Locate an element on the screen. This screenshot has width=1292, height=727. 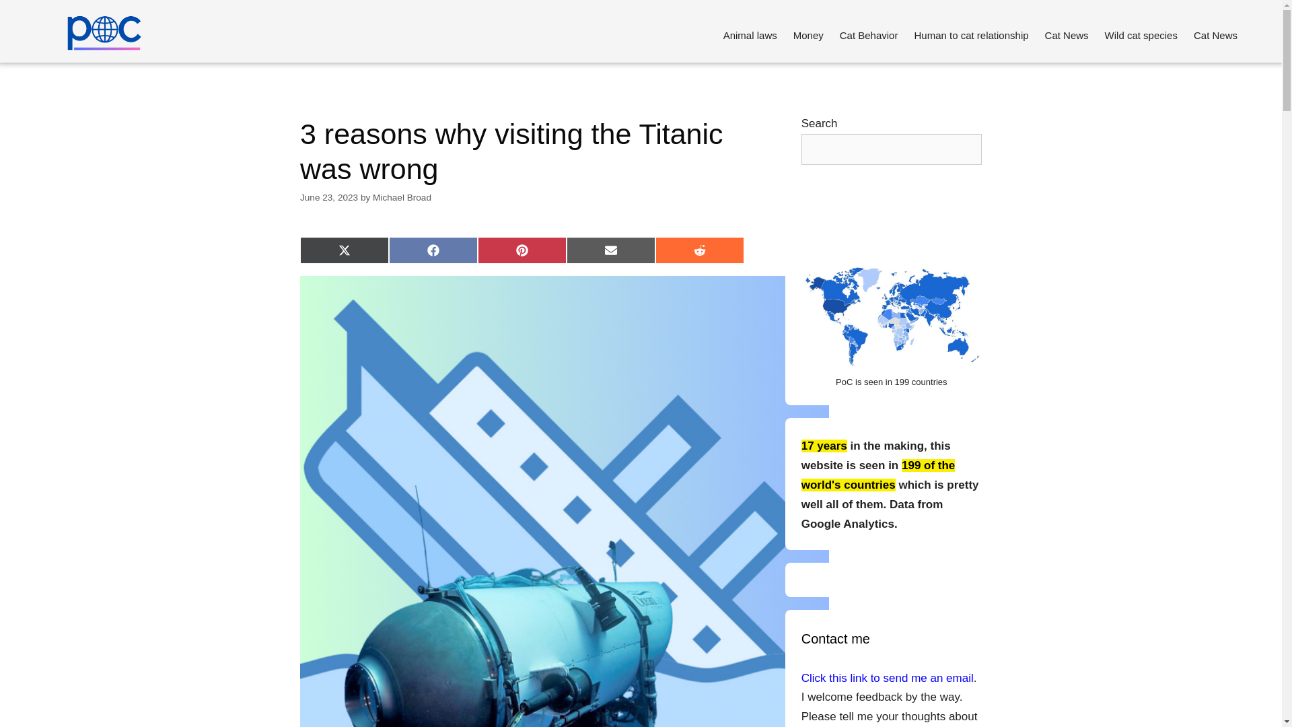
Share on Pinterest is located at coordinates (522, 250).